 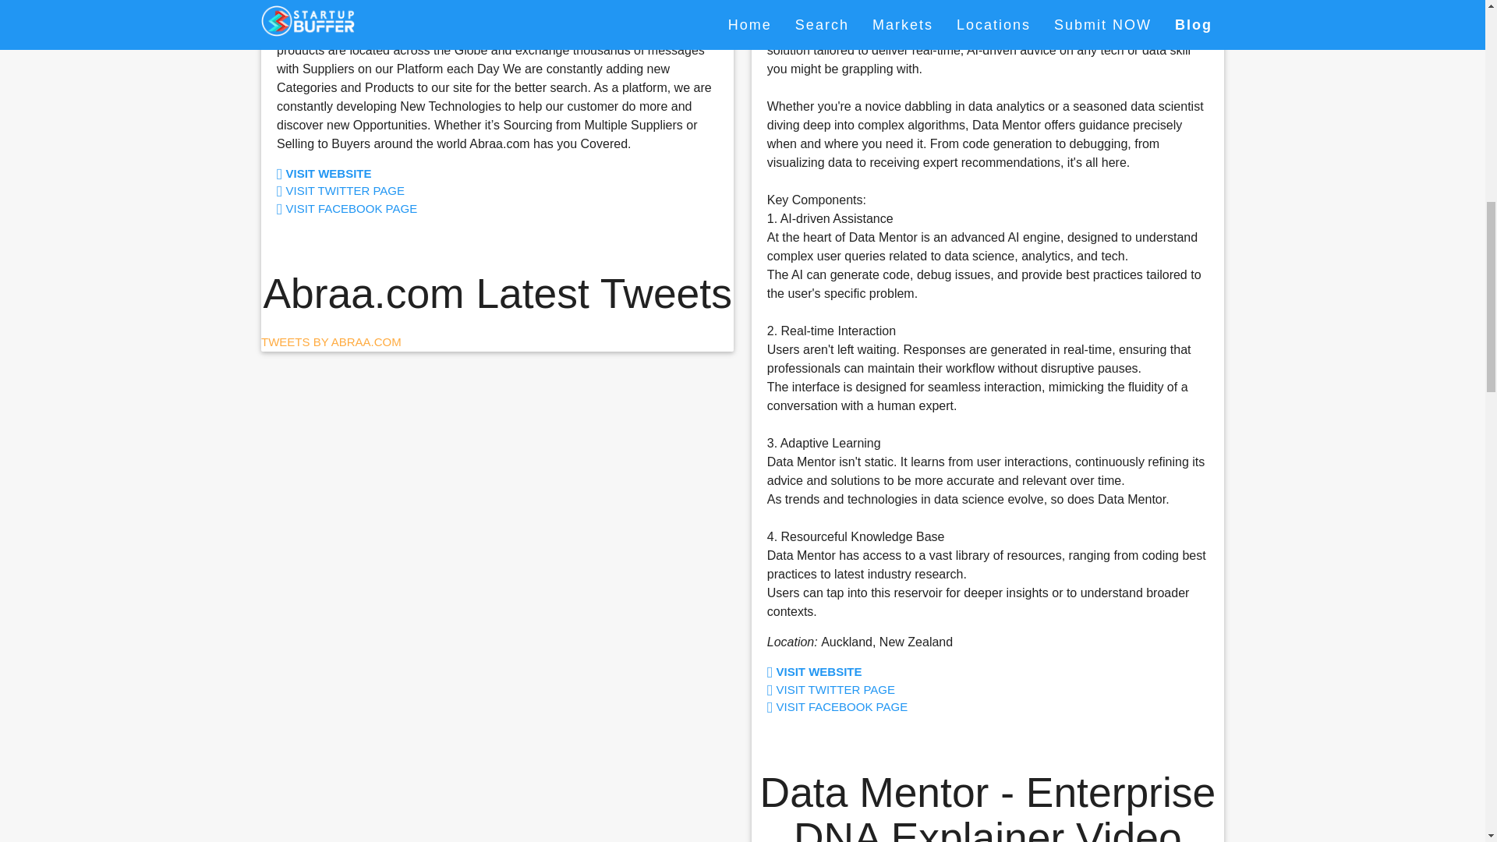 I want to click on VISIT WEBSITE, so click(x=490, y=174).